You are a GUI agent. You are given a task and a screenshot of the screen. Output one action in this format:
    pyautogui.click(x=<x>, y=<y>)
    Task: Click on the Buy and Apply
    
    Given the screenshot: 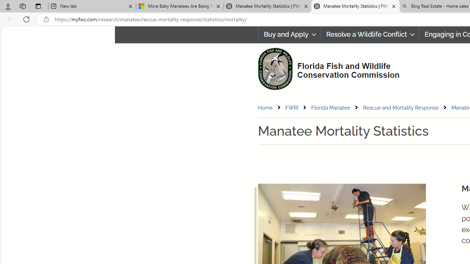 What is the action you would take?
    pyautogui.click(x=289, y=34)
    